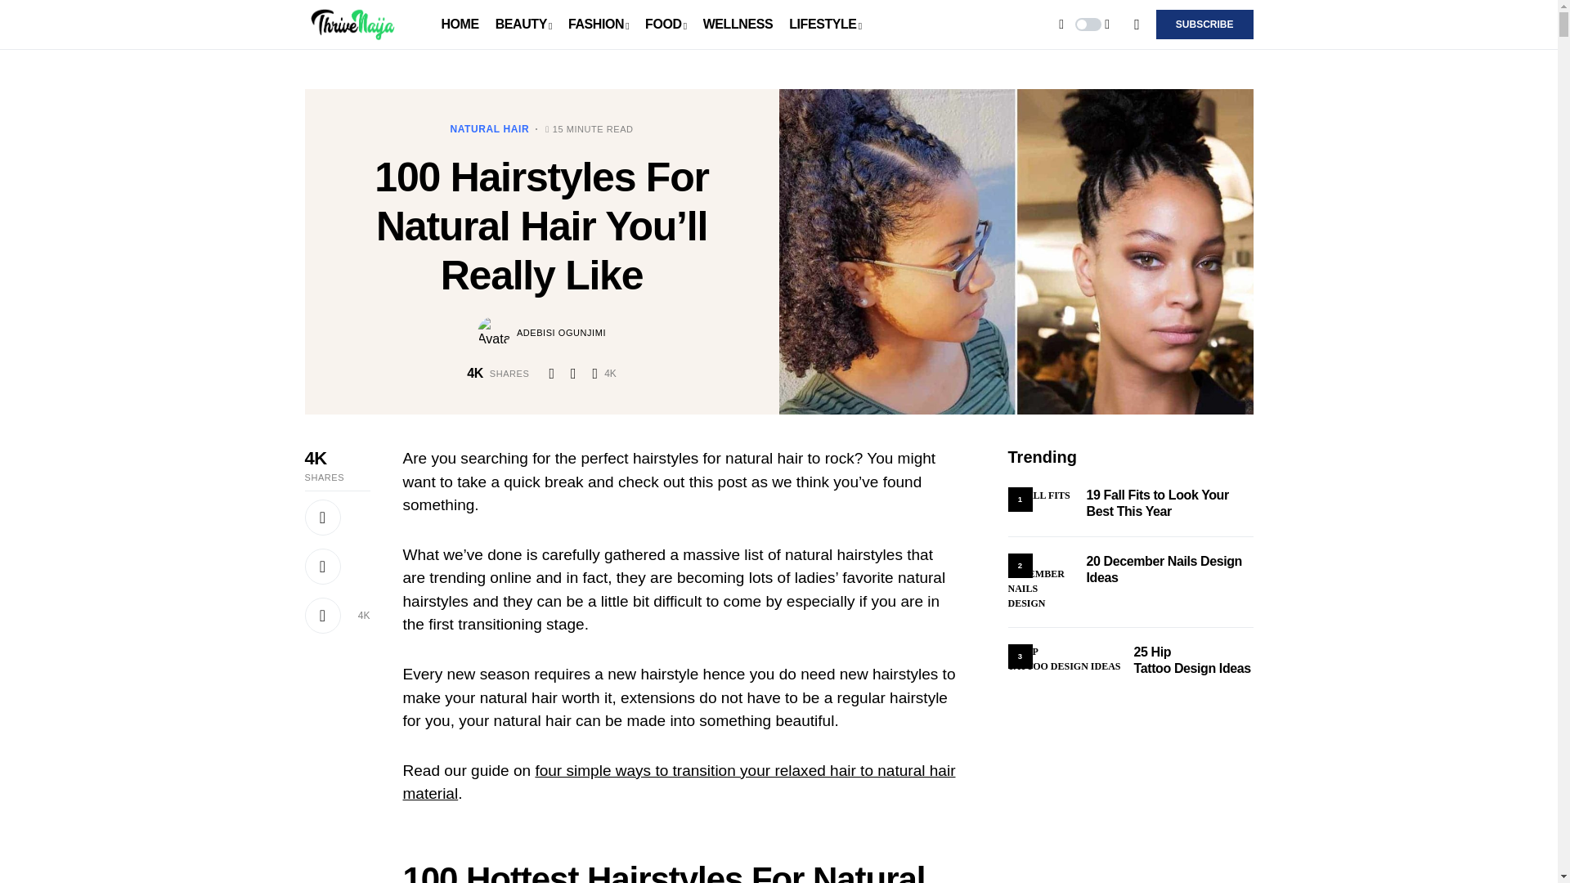 The image size is (1570, 883). I want to click on LIFESTYLE, so click(824, 25).